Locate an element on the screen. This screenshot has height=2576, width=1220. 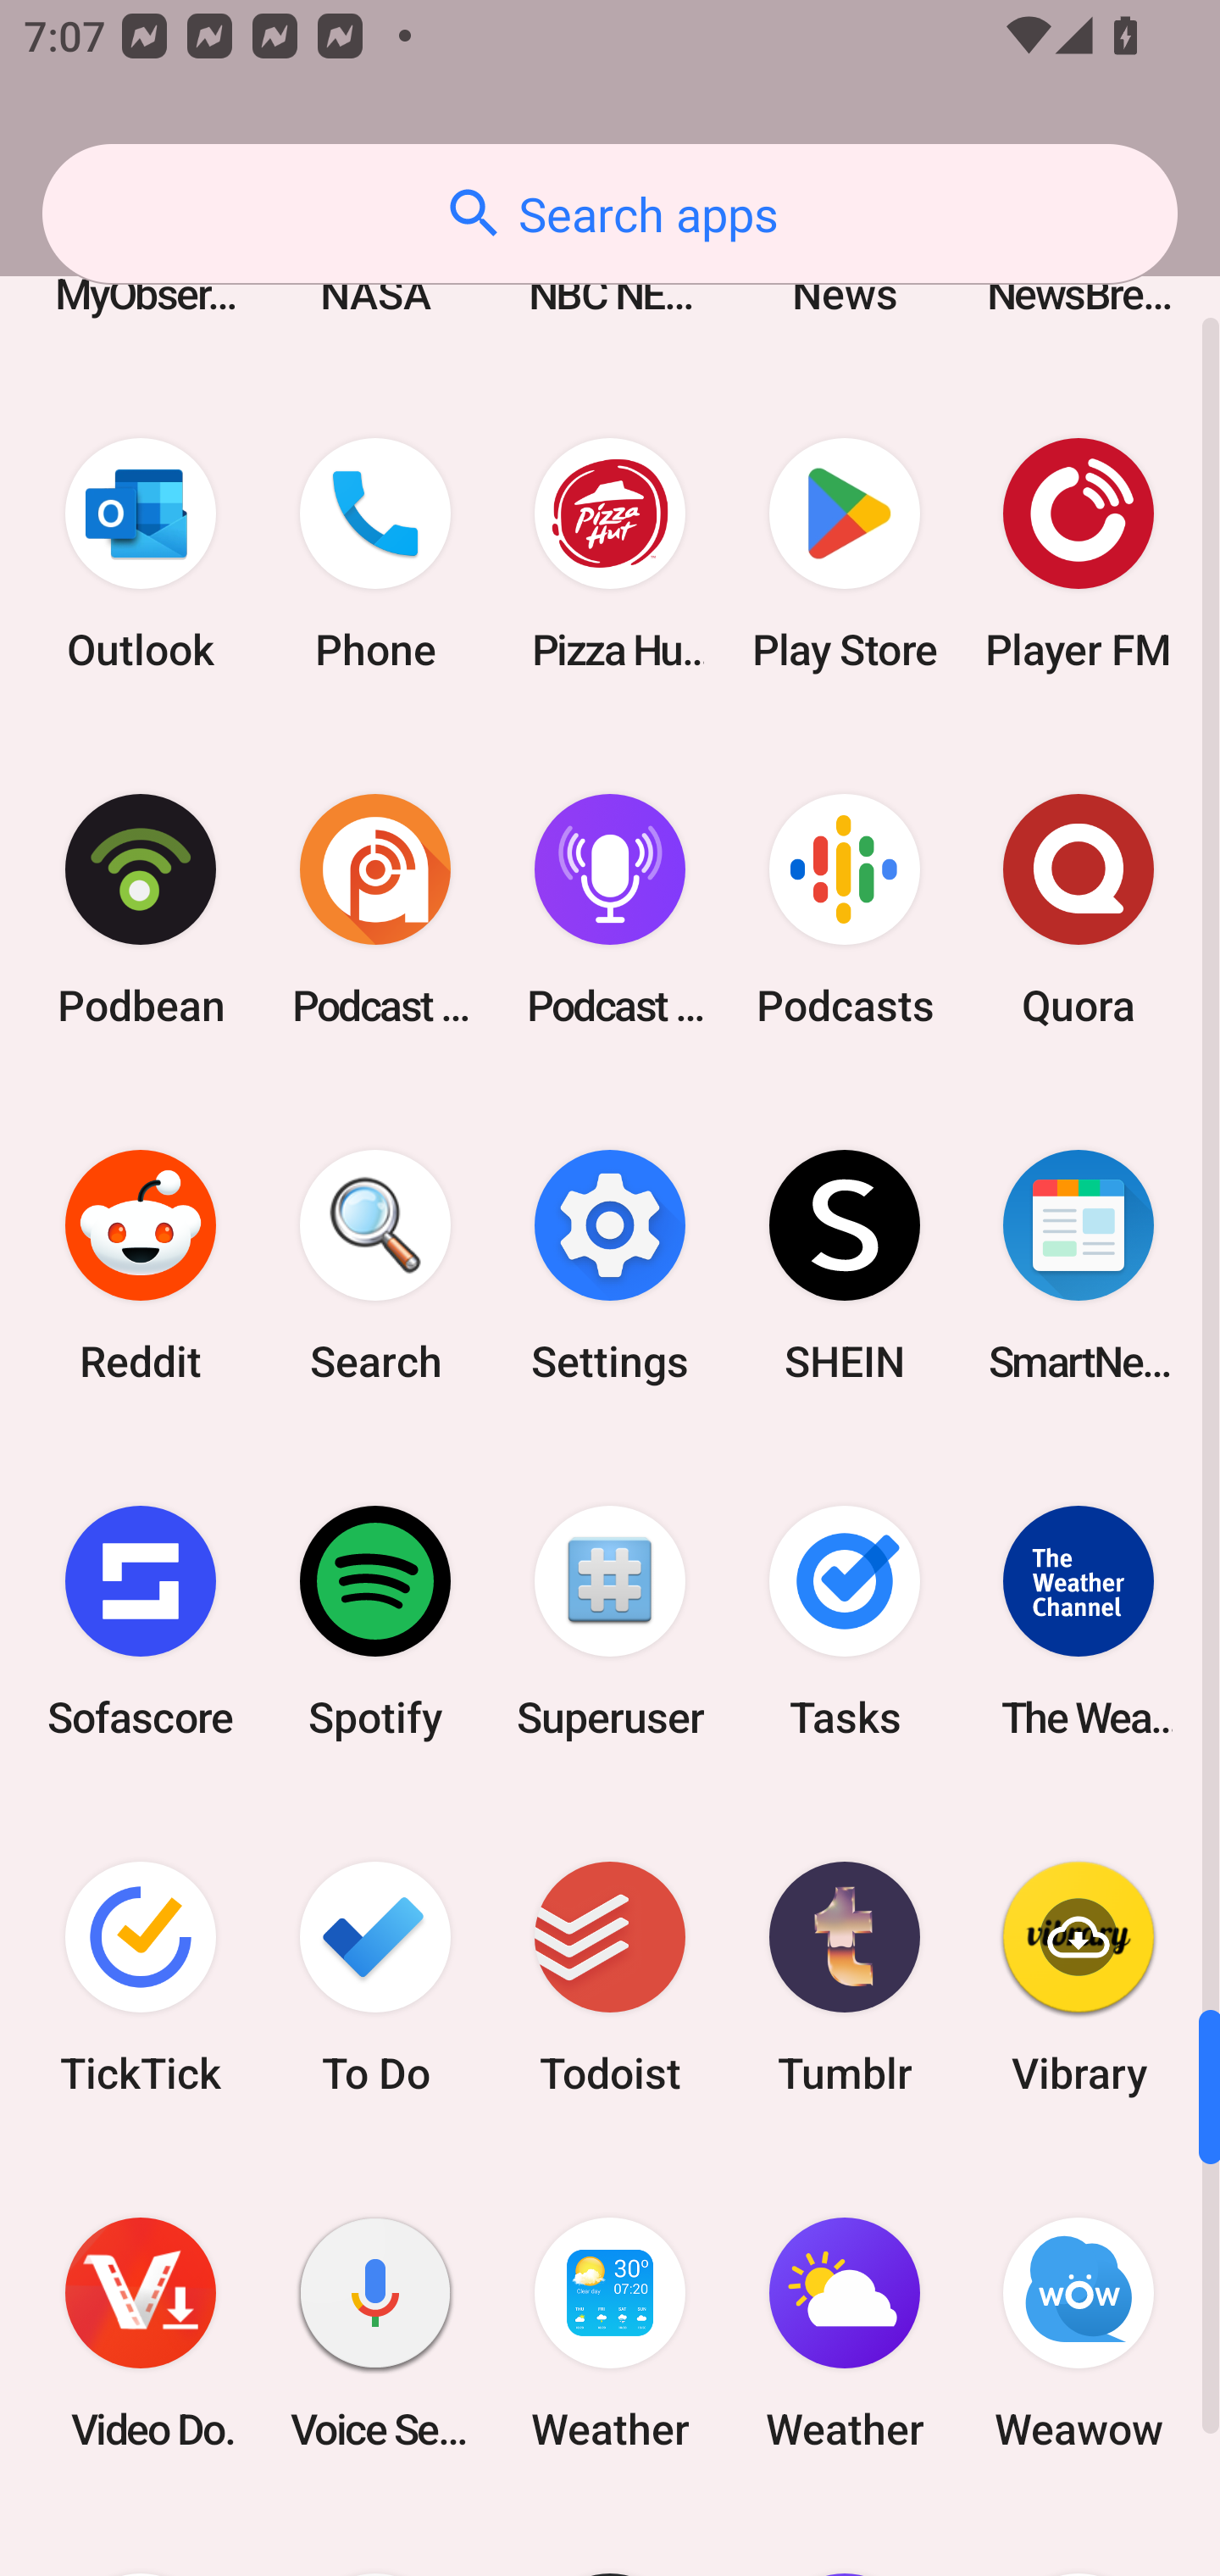
Pizza Hut HK & Macau is located at coordinates (610, 553).